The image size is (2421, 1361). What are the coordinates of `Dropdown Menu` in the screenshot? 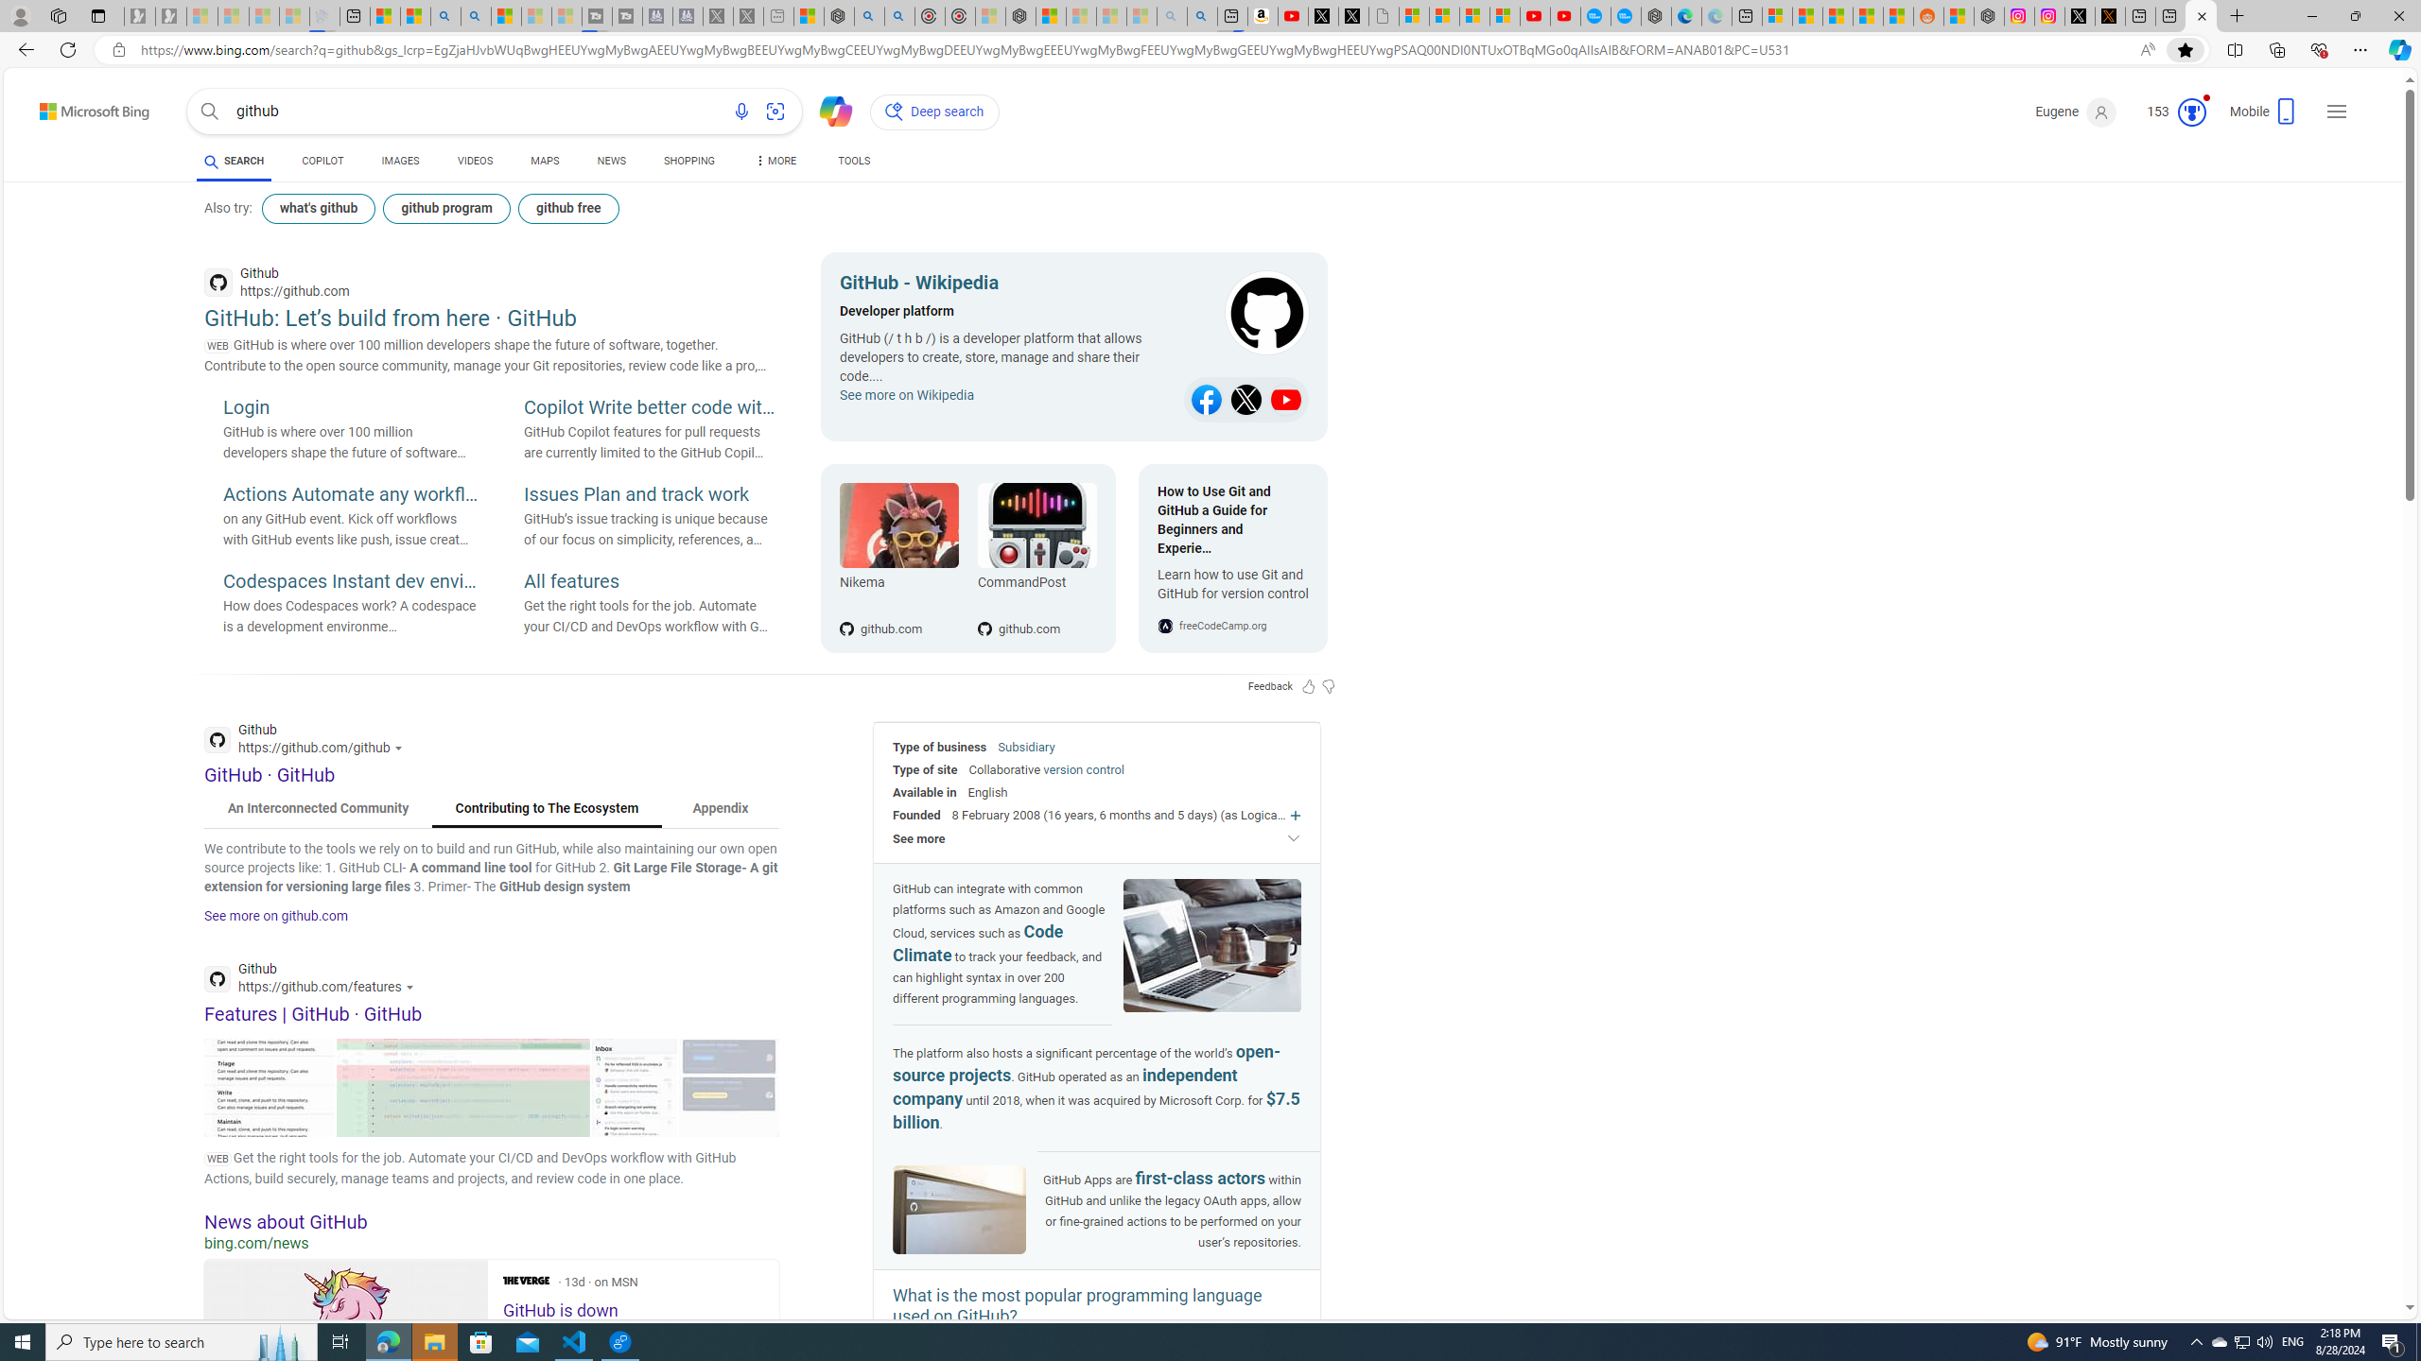 It's located at (774, 161).